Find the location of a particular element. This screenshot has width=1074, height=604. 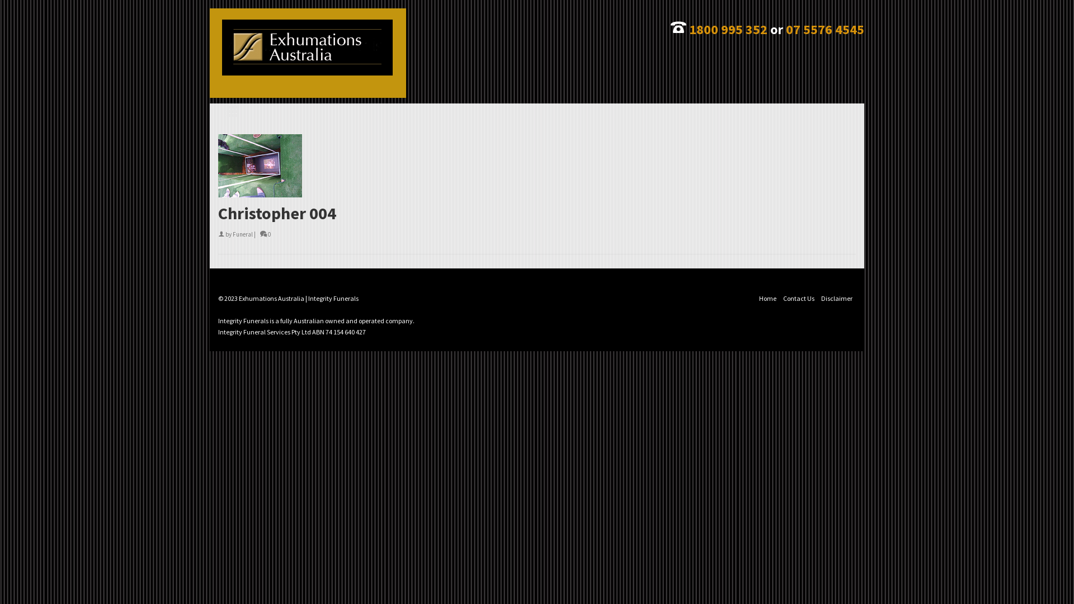

0 is located at coordinates (265, 234).